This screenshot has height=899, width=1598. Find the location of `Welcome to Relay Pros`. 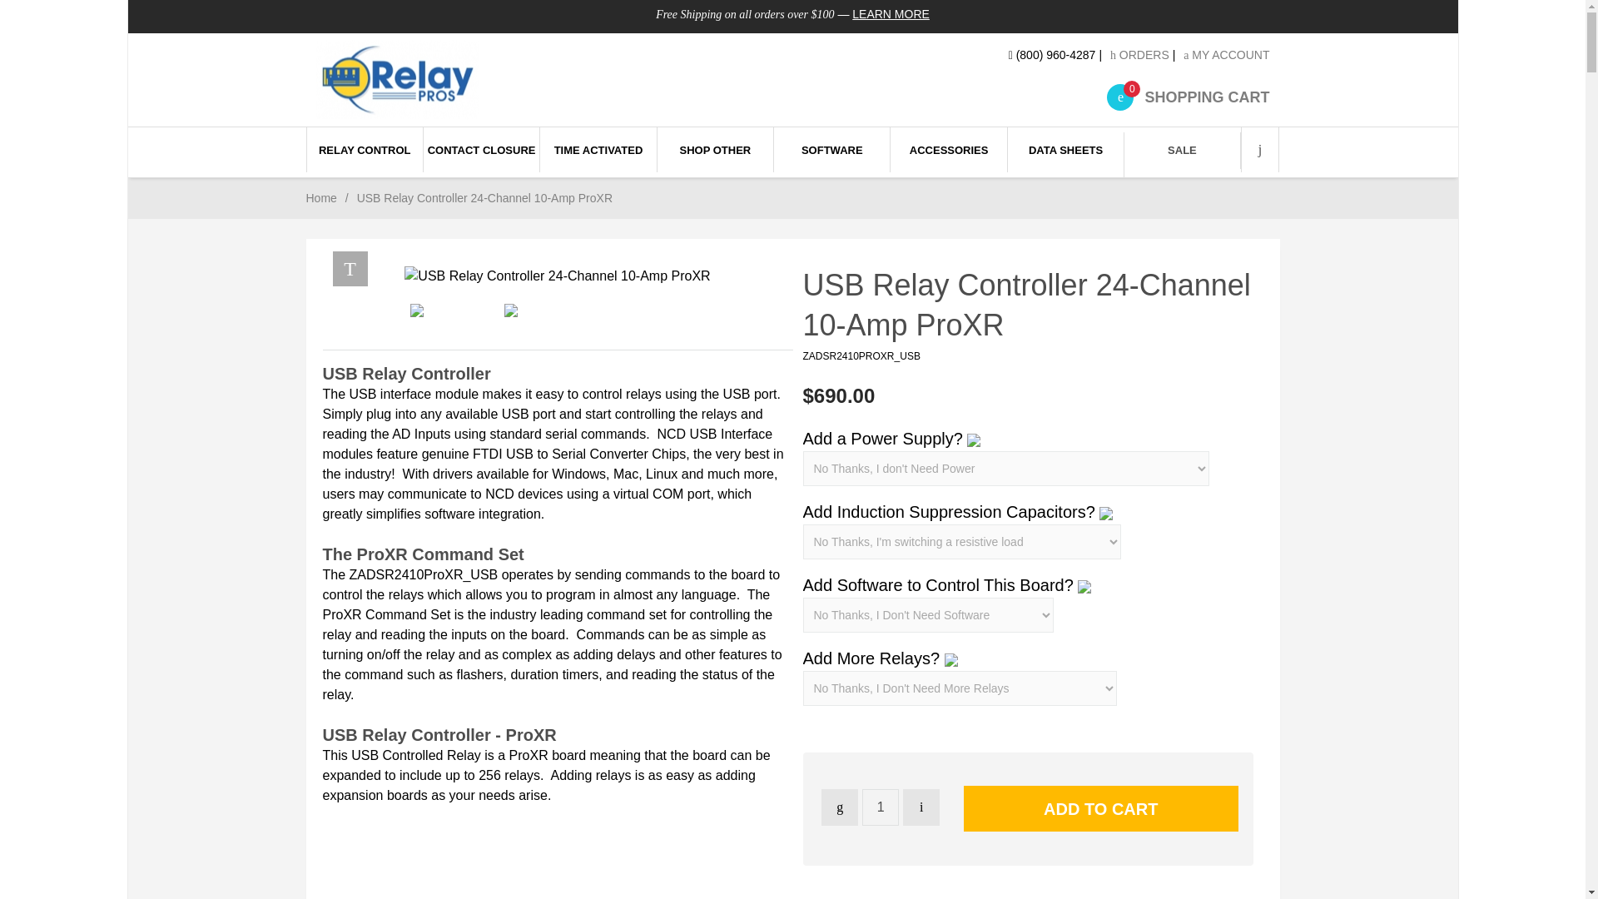

Welcome to Relay Pros is located at coordinates (1226, 55).